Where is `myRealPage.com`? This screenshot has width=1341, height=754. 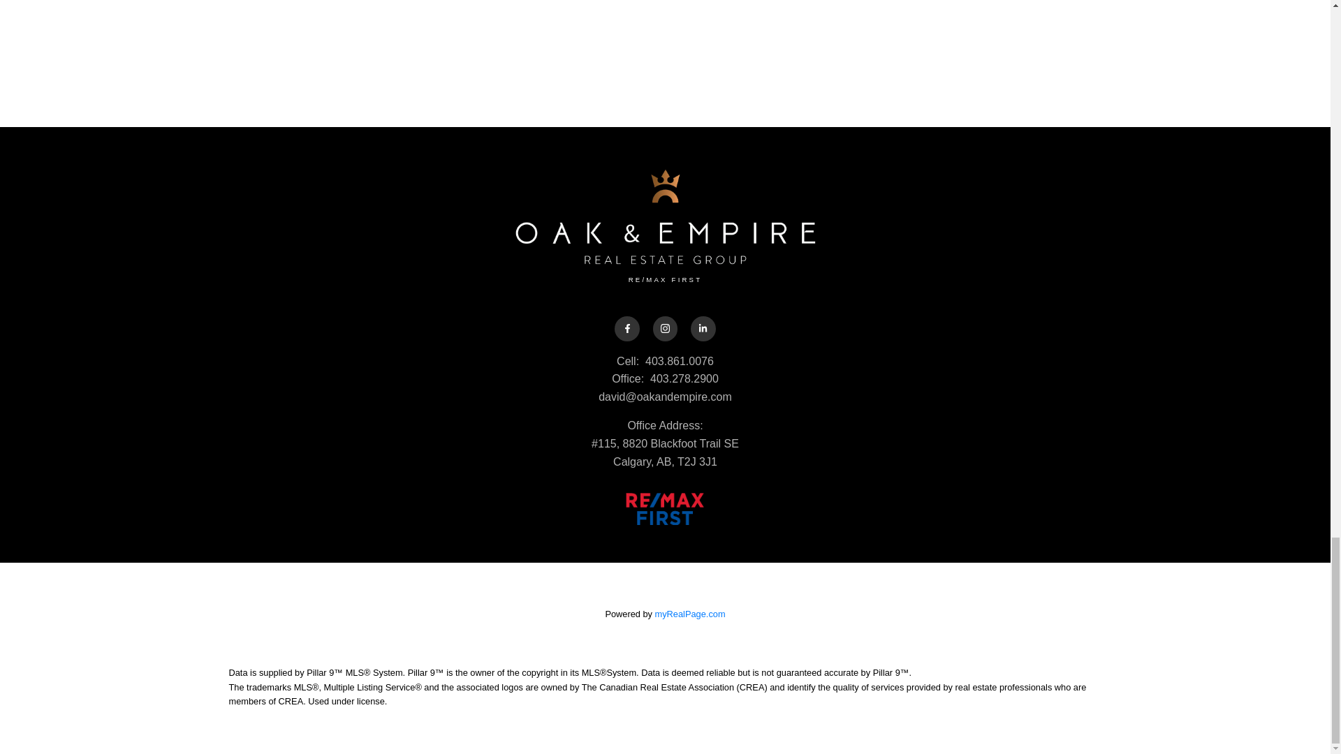
myRealPage.com is located at coordinates (690, 613).